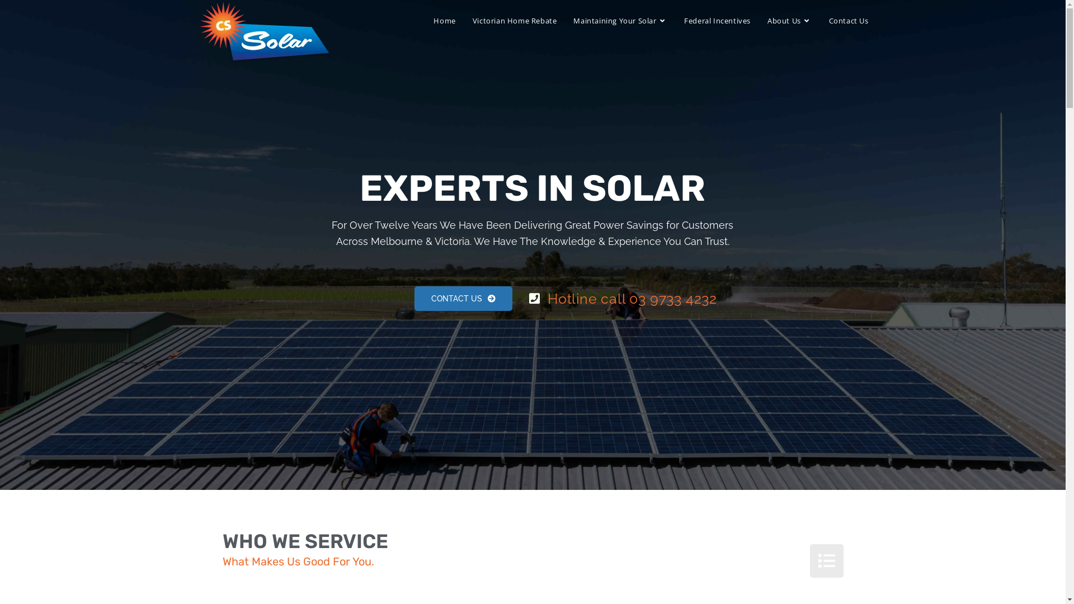 The image size is (1074, 604). I want to click on CONTACT US, so click(463, 299).